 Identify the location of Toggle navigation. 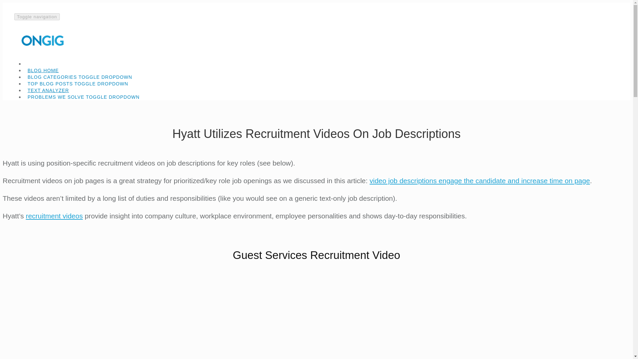
(37, 17).